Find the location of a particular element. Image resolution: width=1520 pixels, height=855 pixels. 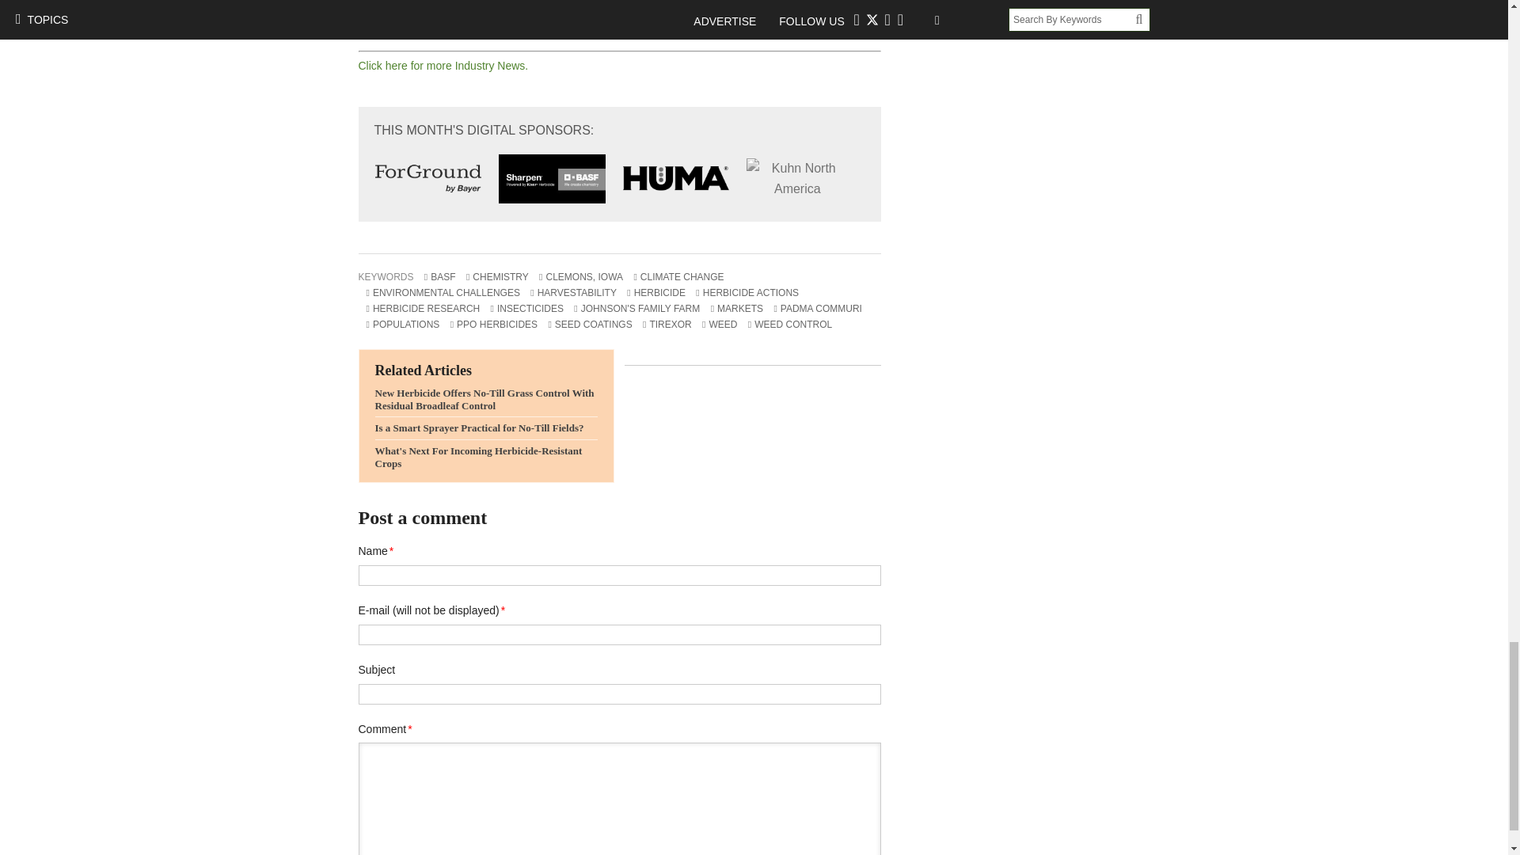

Huma is located at coordinates (676, 179).